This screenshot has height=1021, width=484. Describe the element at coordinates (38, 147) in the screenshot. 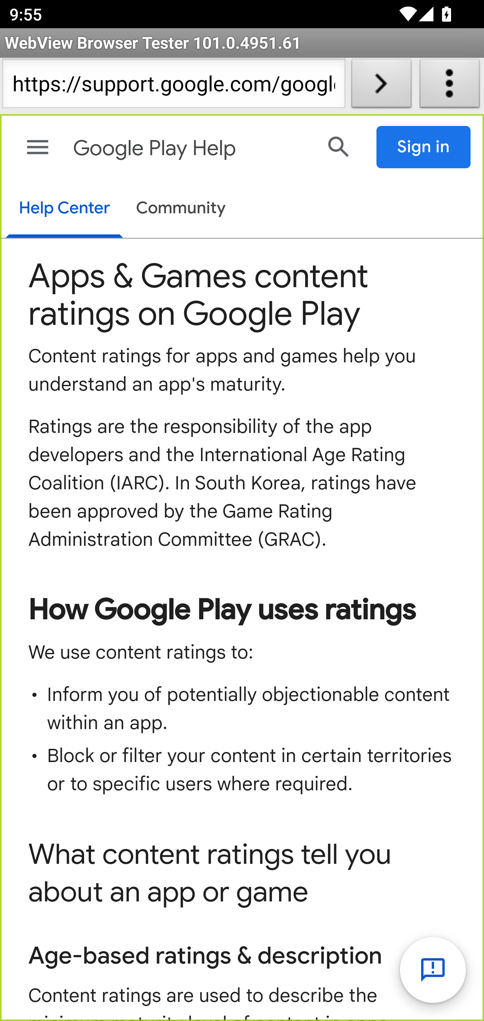

I see `Main menu` at that location.